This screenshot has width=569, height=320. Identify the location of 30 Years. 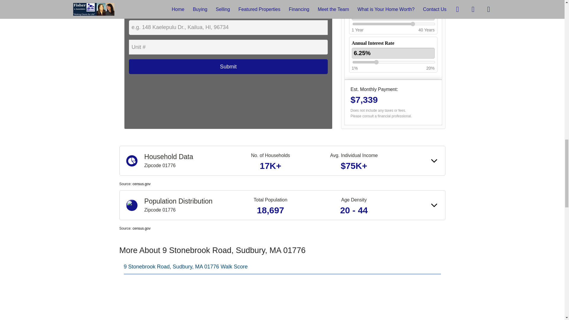
(393, 15).